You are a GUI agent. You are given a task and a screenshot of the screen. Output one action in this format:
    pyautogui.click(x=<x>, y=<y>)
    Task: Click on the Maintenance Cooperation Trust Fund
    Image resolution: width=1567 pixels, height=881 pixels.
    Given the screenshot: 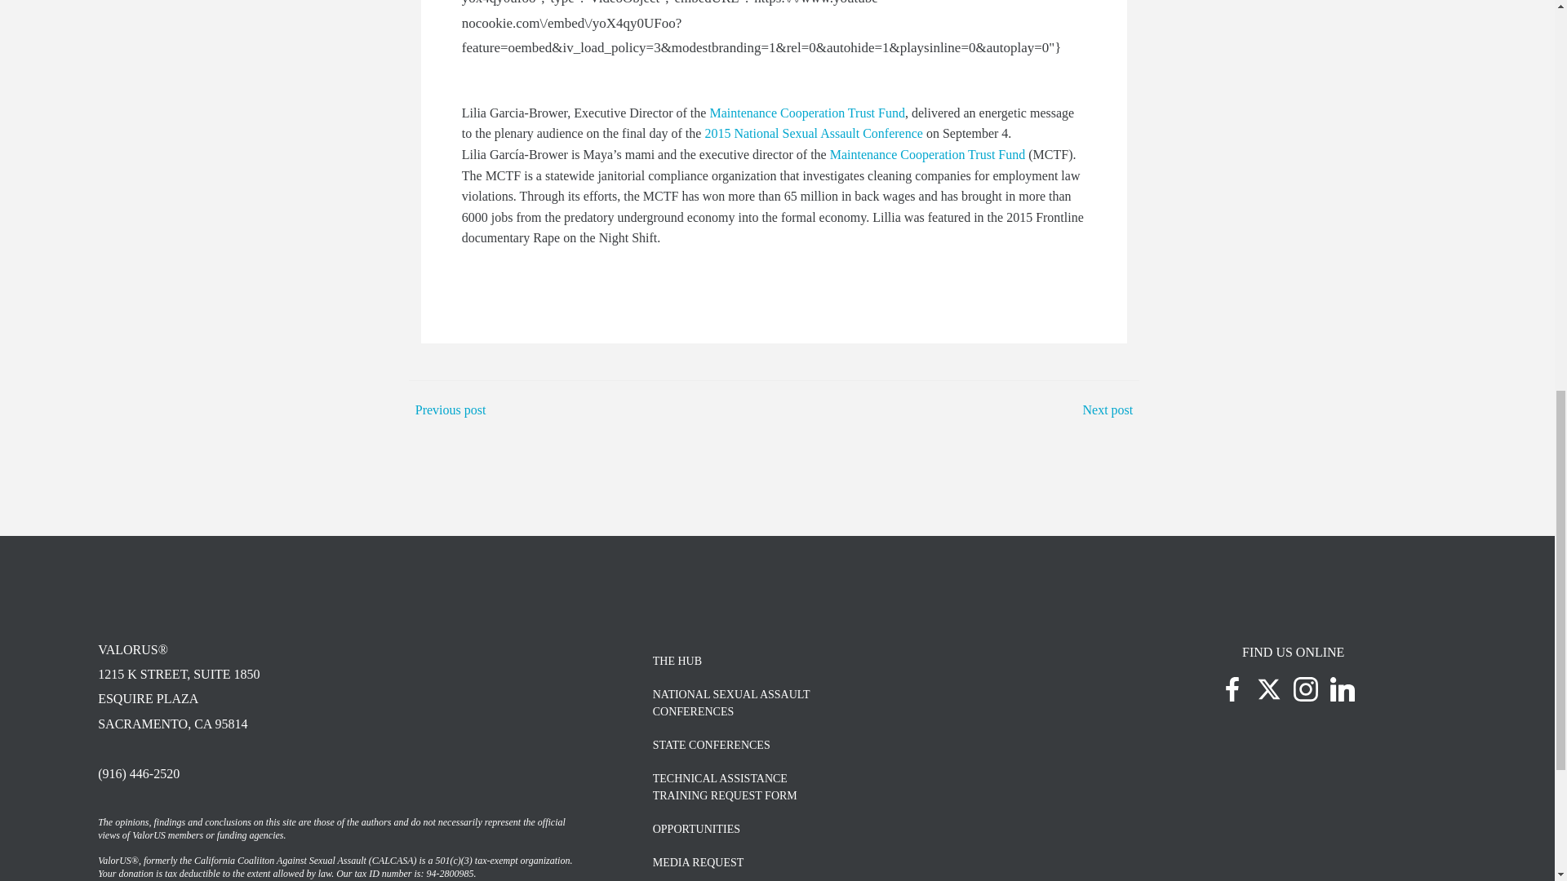 What is the action you would take?
    pyautogui.click(x=807, y=113)
    